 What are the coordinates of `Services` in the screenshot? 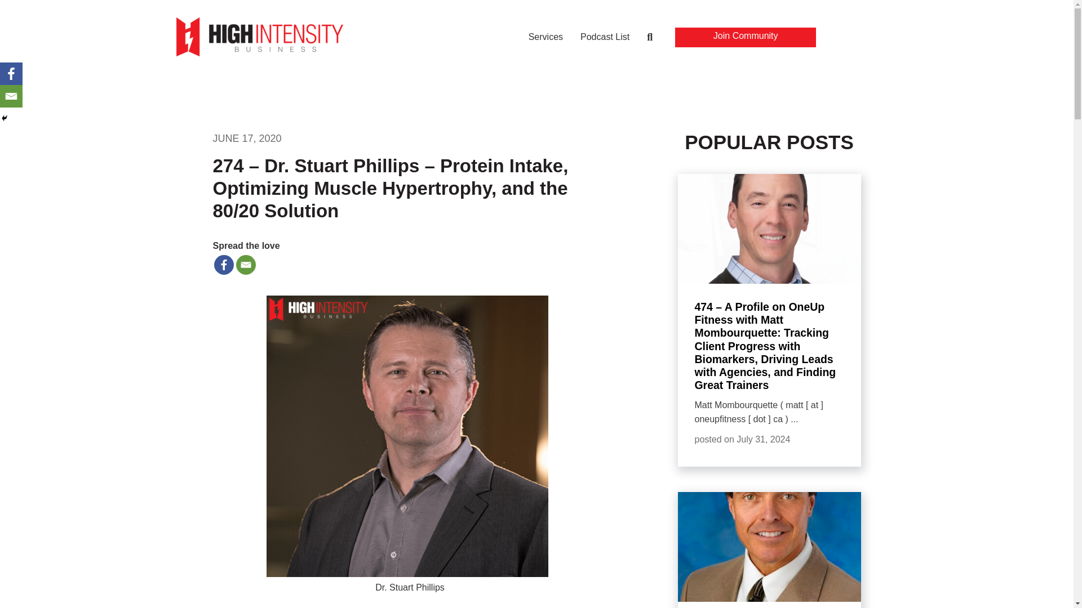 It's located at (546, 38).